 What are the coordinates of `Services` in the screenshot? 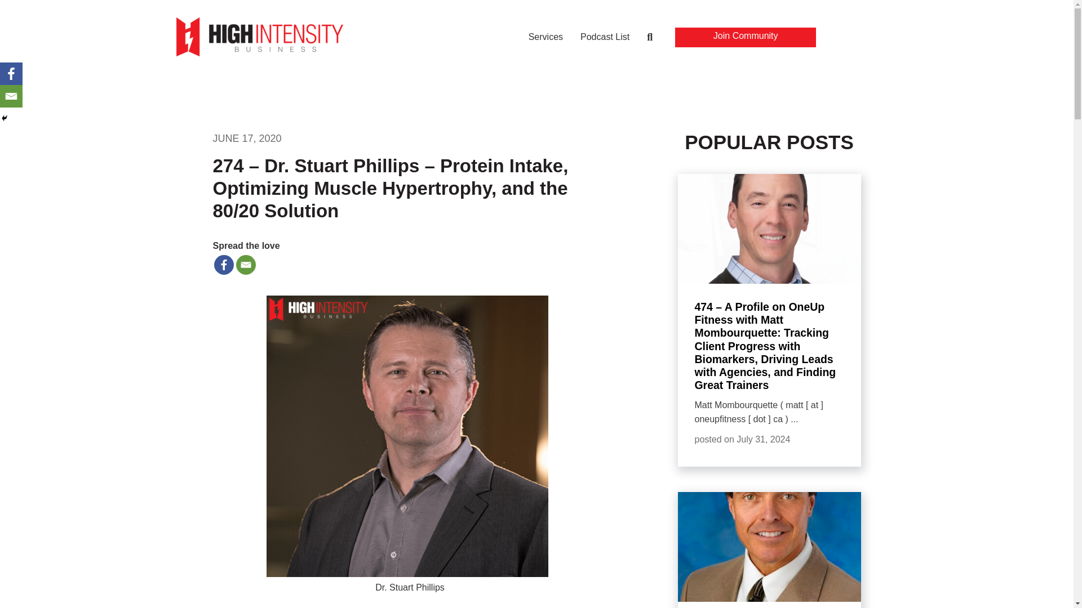 It's located at (546, 38).